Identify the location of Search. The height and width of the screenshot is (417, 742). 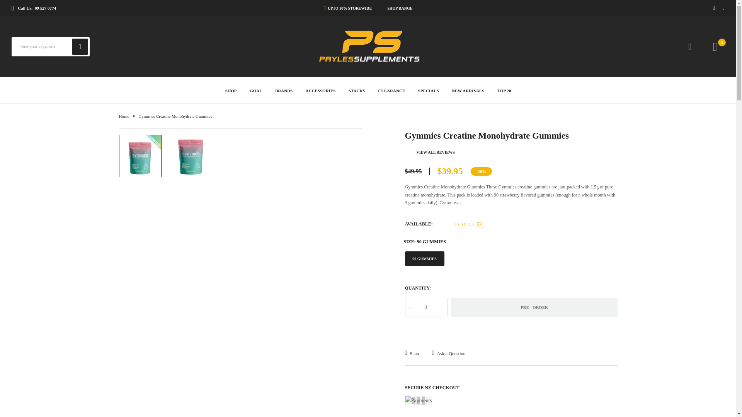
(80, 46).